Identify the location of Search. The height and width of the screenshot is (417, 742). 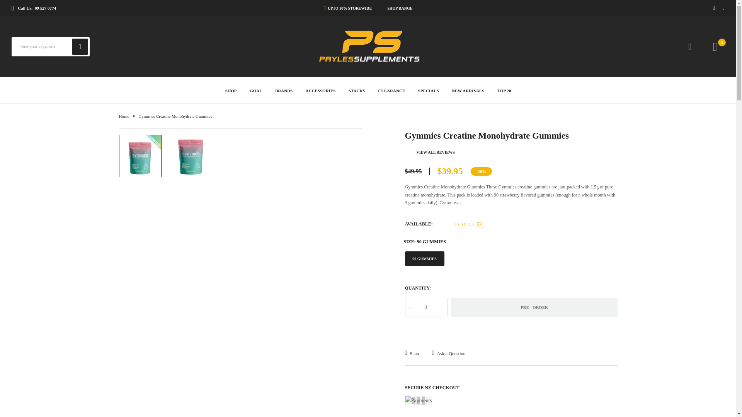
(80, 46).